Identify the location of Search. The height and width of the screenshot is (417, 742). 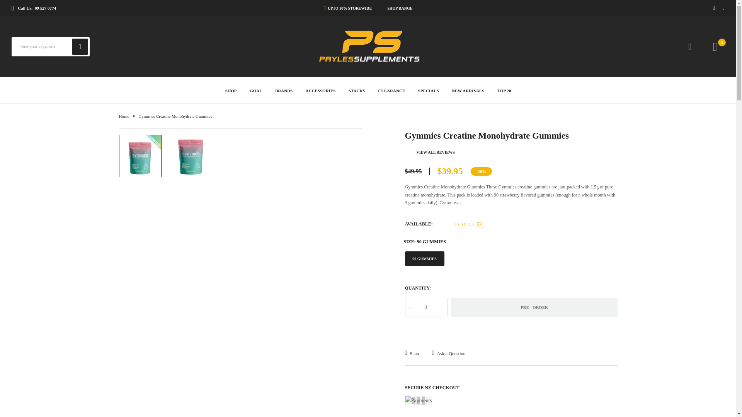
(80, 46).